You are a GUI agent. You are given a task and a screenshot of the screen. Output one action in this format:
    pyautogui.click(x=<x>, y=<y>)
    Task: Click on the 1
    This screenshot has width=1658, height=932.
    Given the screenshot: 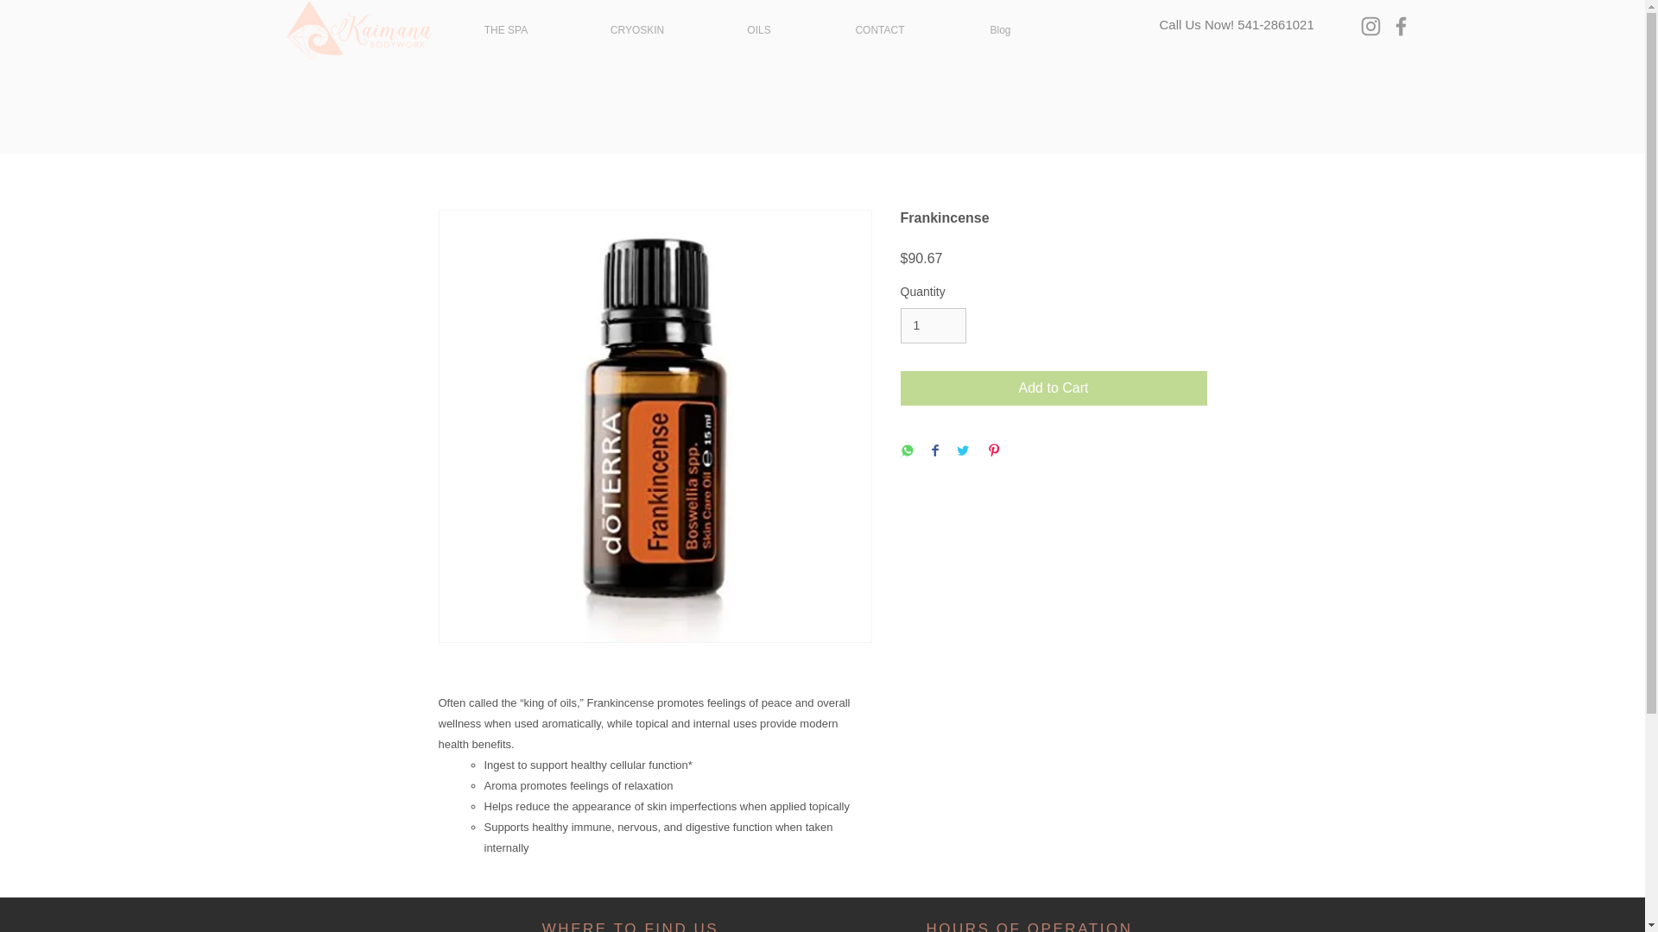 What is the action you would take?
    pyautogui.click(x=933, y=326)
    